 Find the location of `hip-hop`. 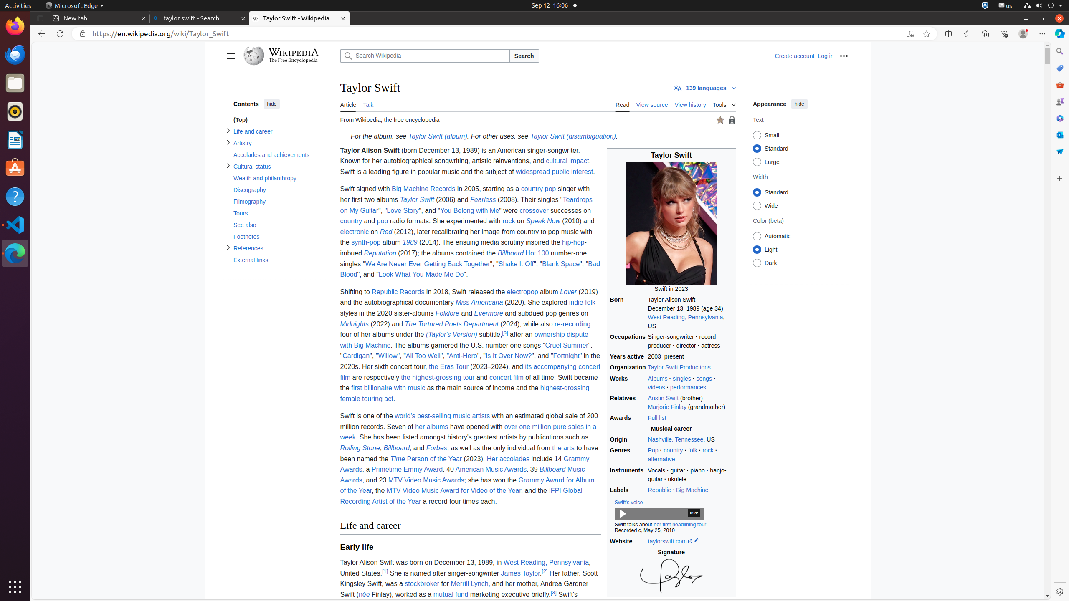

hip-hop is located at coordinates (573, 242).